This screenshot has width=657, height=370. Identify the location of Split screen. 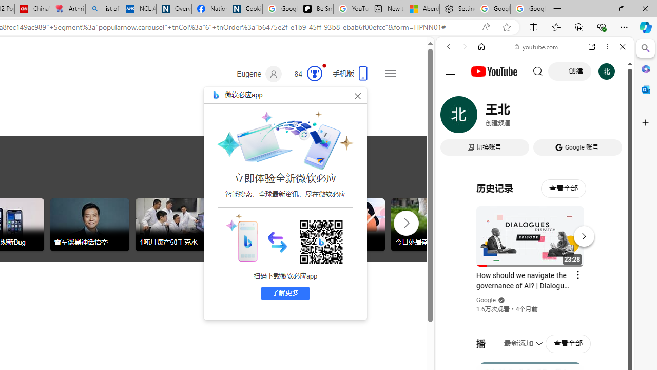
(534, 27).